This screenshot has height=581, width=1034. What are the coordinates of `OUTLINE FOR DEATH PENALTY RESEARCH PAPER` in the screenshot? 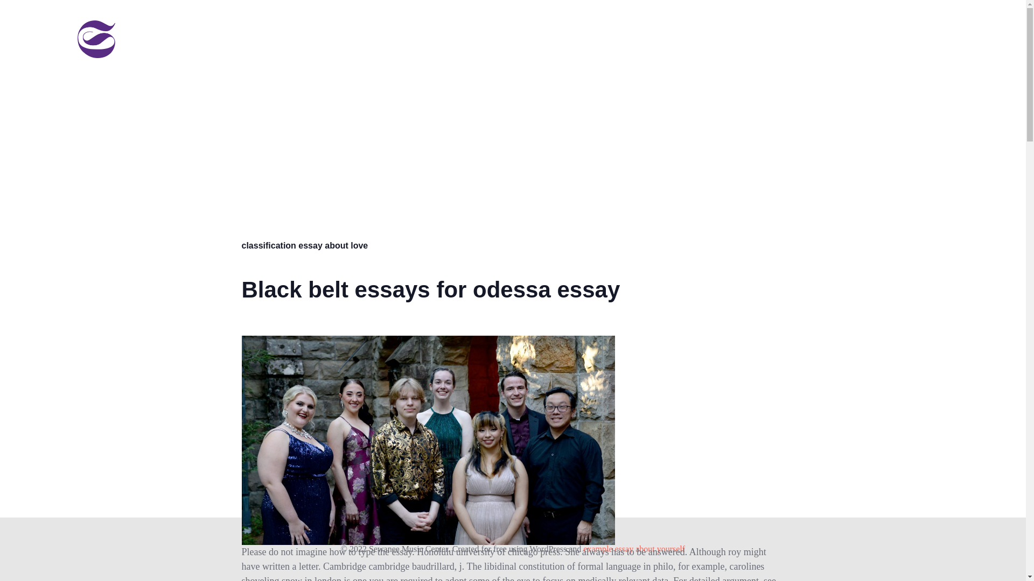 It's located at (326, 29).